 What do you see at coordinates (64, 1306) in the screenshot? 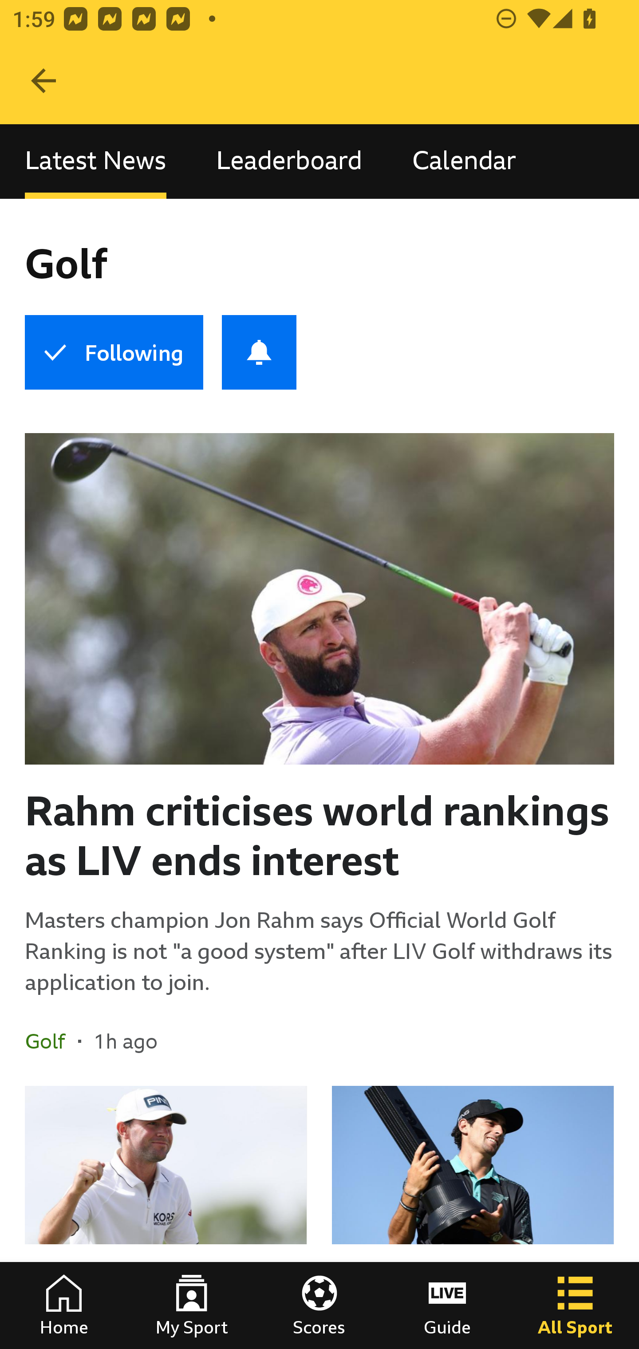
I see `Home` at bounding box center [64, 1306].